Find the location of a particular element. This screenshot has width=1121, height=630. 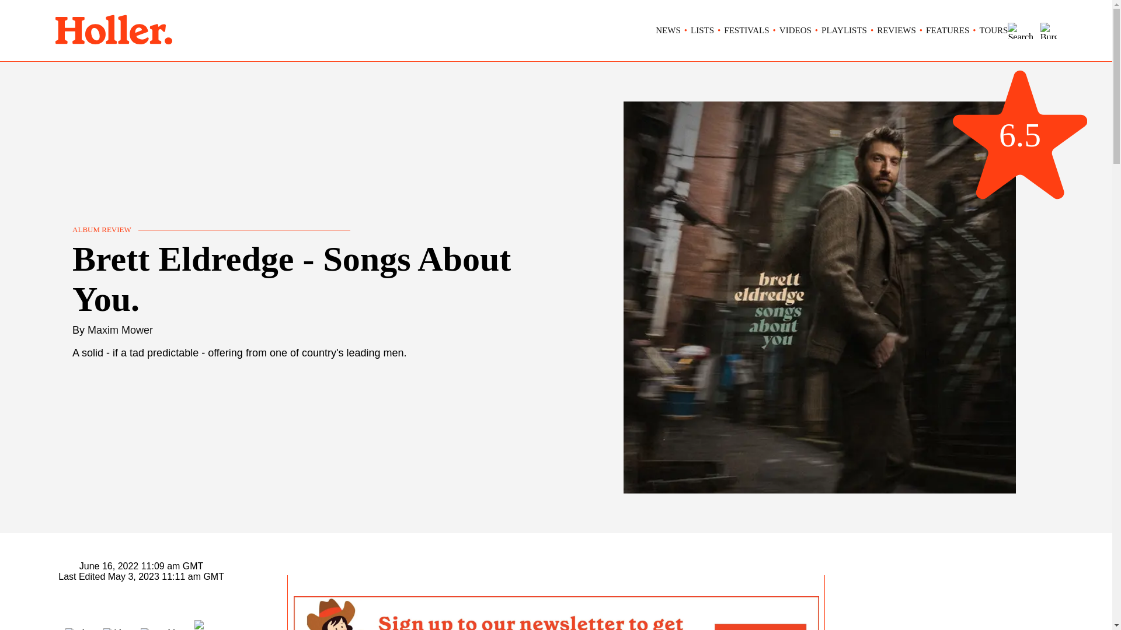

Maxim Mower is located at coordinates (120, 330).